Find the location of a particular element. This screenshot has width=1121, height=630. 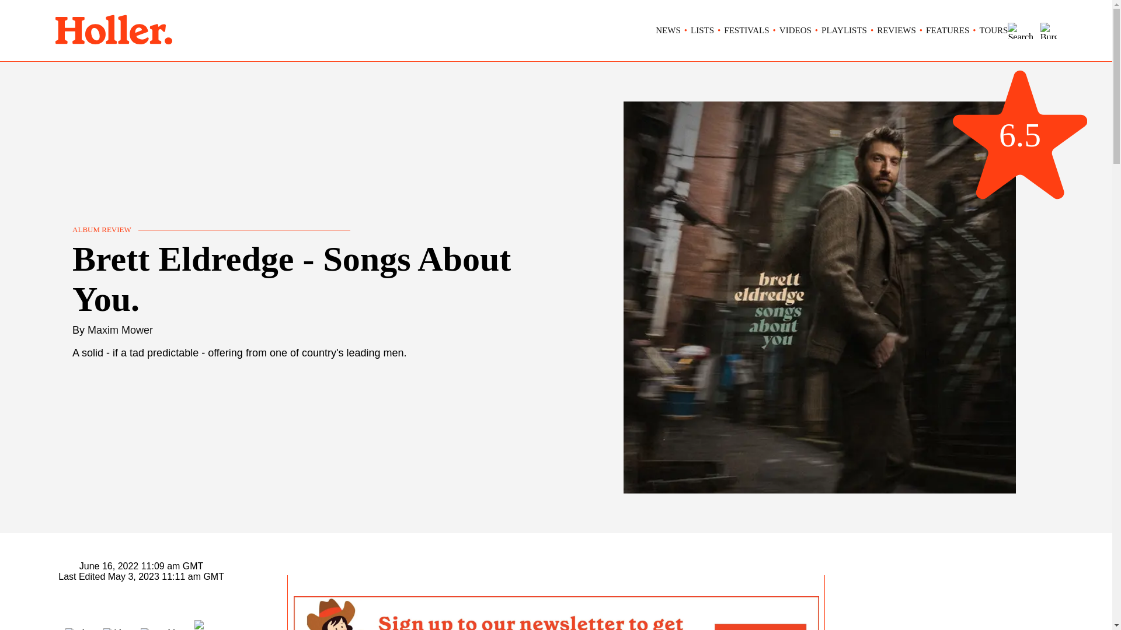

Maxim Mower is located at coordinates (120, 330).